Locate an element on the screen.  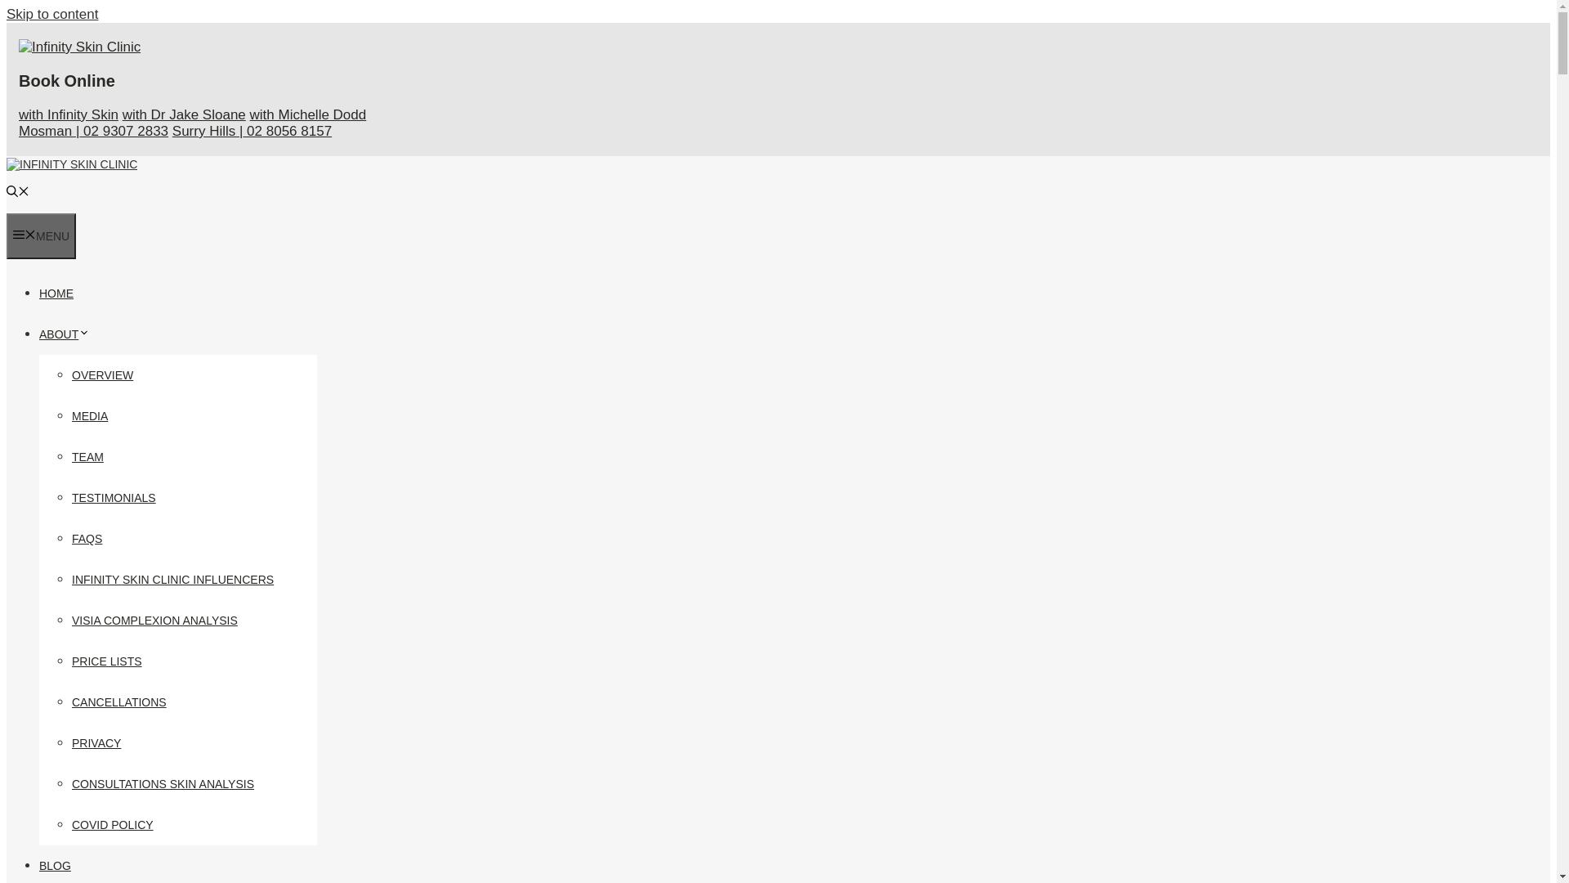
TEAM is located at coordinates (88, 457).